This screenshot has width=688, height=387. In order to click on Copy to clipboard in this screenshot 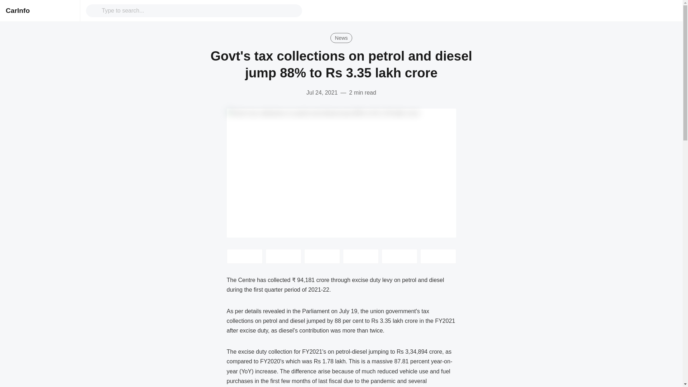, I will do `click(399, 256)`.